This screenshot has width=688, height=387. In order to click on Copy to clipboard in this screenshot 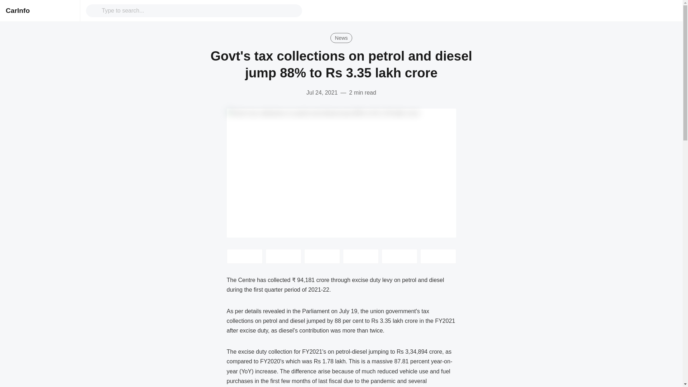, I will do `click(399, 256)`.